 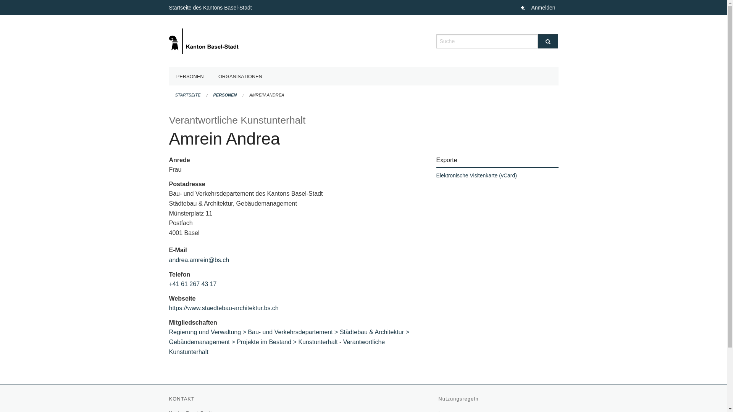 I want to click on Staatskalender Kanton Basel-Stadt, so click(x=205, y=41).